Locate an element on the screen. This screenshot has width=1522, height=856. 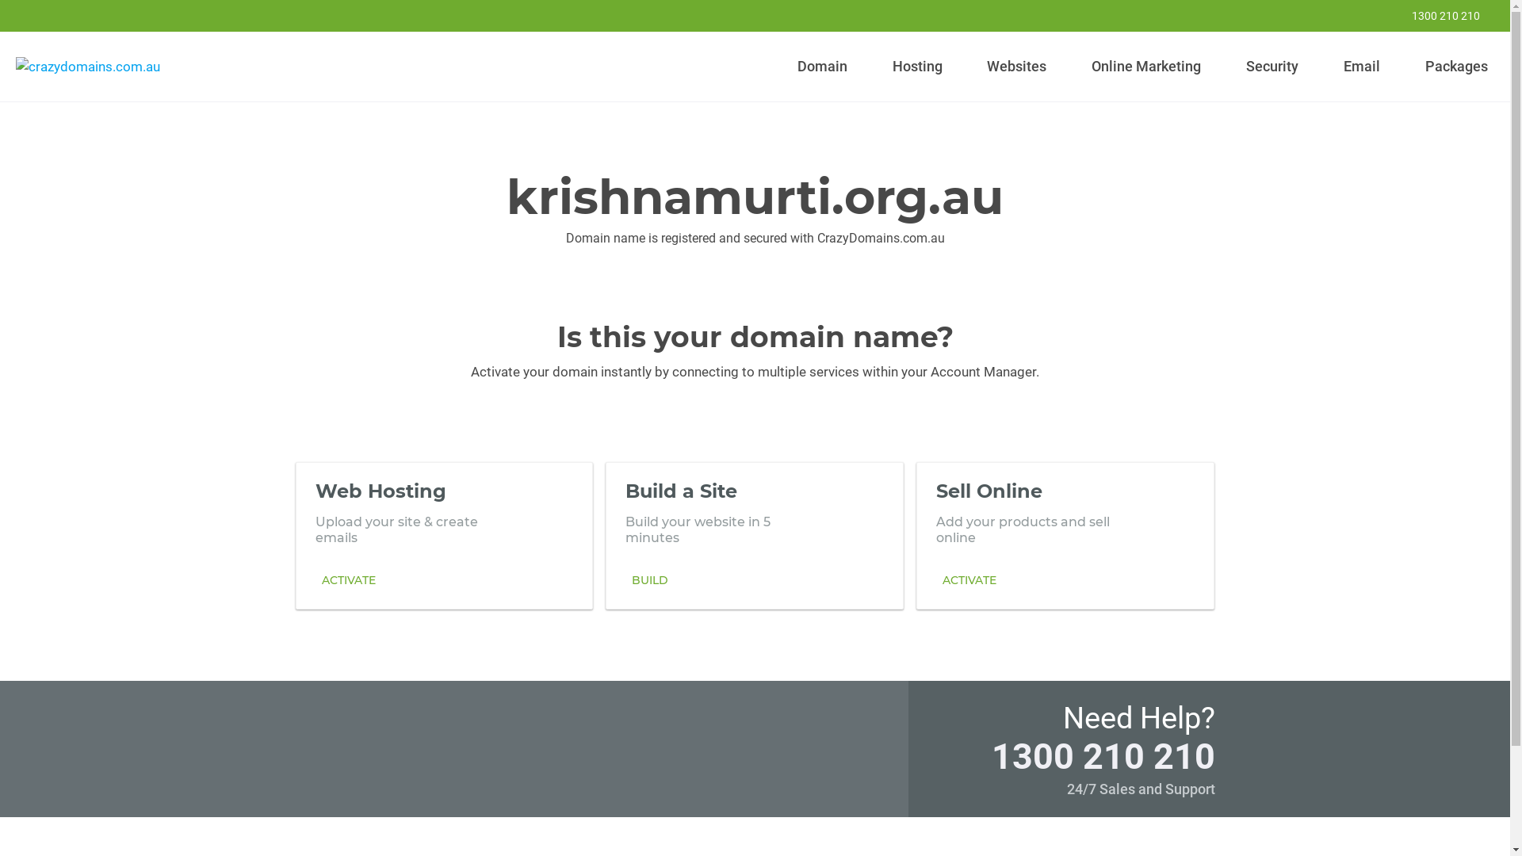
Web Hosting
Upload your site & create emails
ACTIVATE is located at coordinates (444, 535).